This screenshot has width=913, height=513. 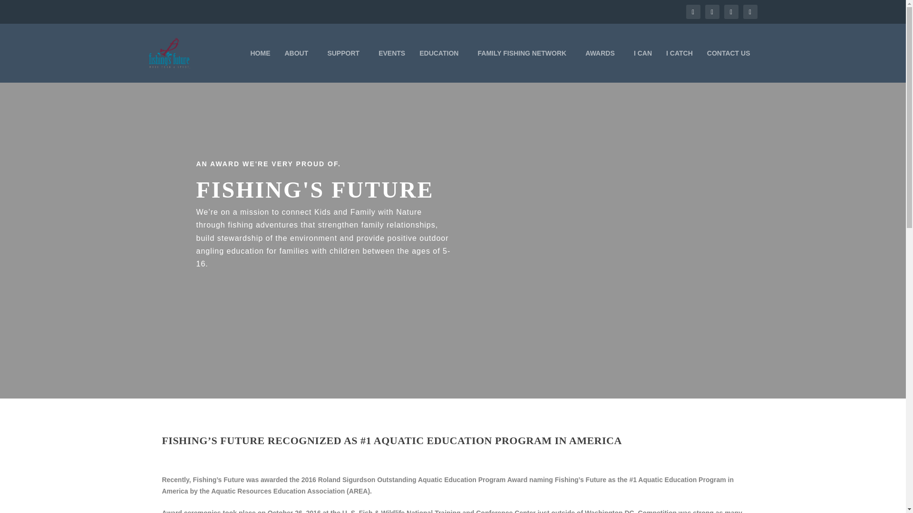 I want to click on CONTACT US, so click(x=728, y=66).